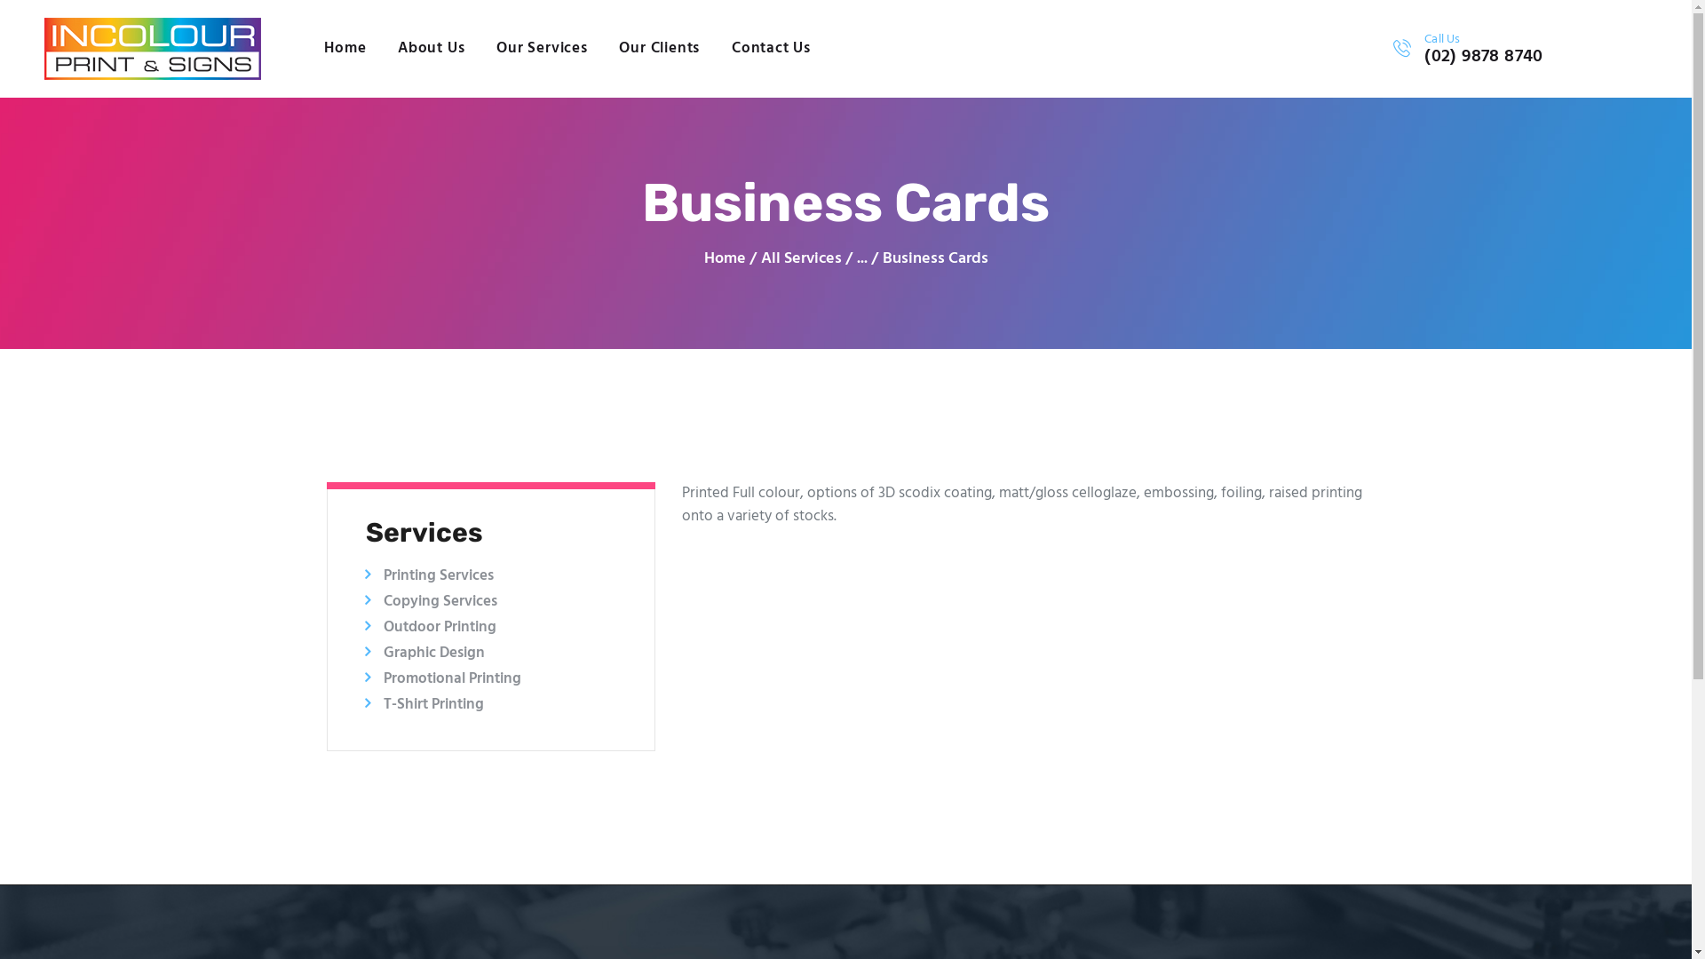 The height and width of the screenshot is (959, 1705). Describe the element at coordinates (1469, 49) in the screenshot. I see `Call Us
(02) 9878 8740` at that location.